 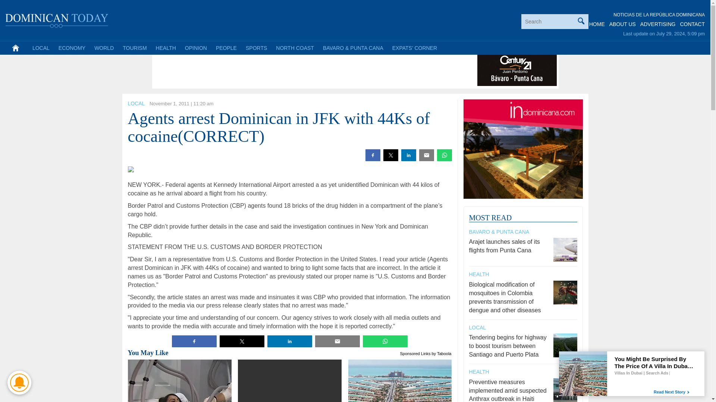 I want to click on Advertisement, so click(x=290, y=69).